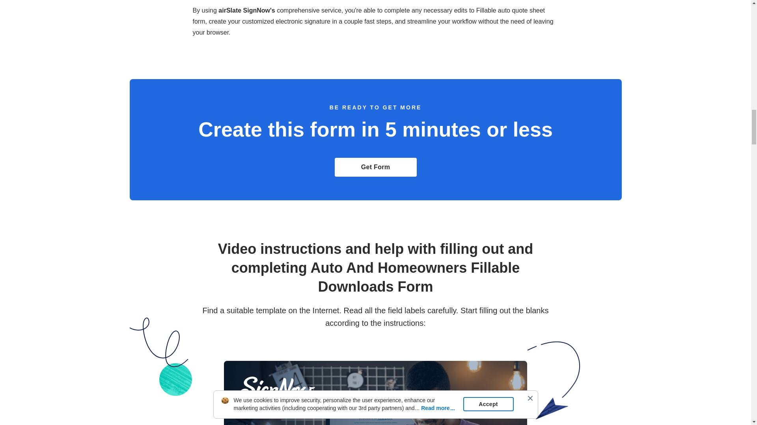 The width and height of the screenshot is (757, 425). I want to click on Get Form, so click(375, 167).